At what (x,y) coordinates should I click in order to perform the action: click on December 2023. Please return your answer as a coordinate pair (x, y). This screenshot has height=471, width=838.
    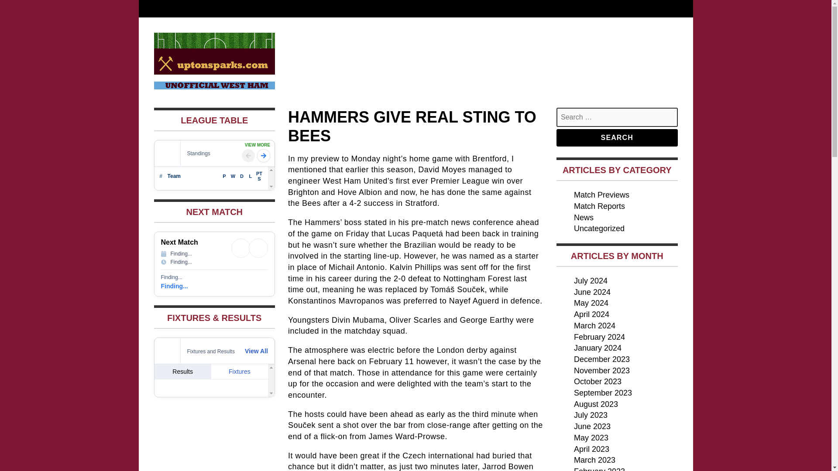
    Looking at the image, I should click on (602, 359).